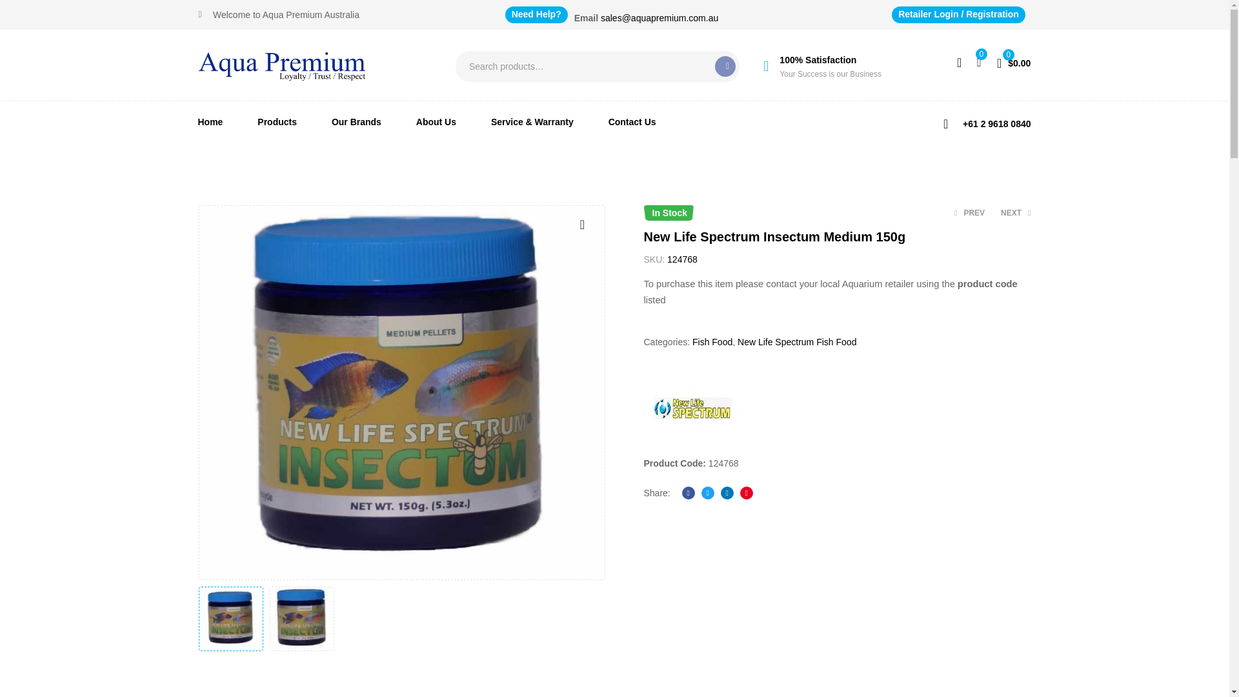  I want to click on Share on LinkedIn, so click(727, 493).